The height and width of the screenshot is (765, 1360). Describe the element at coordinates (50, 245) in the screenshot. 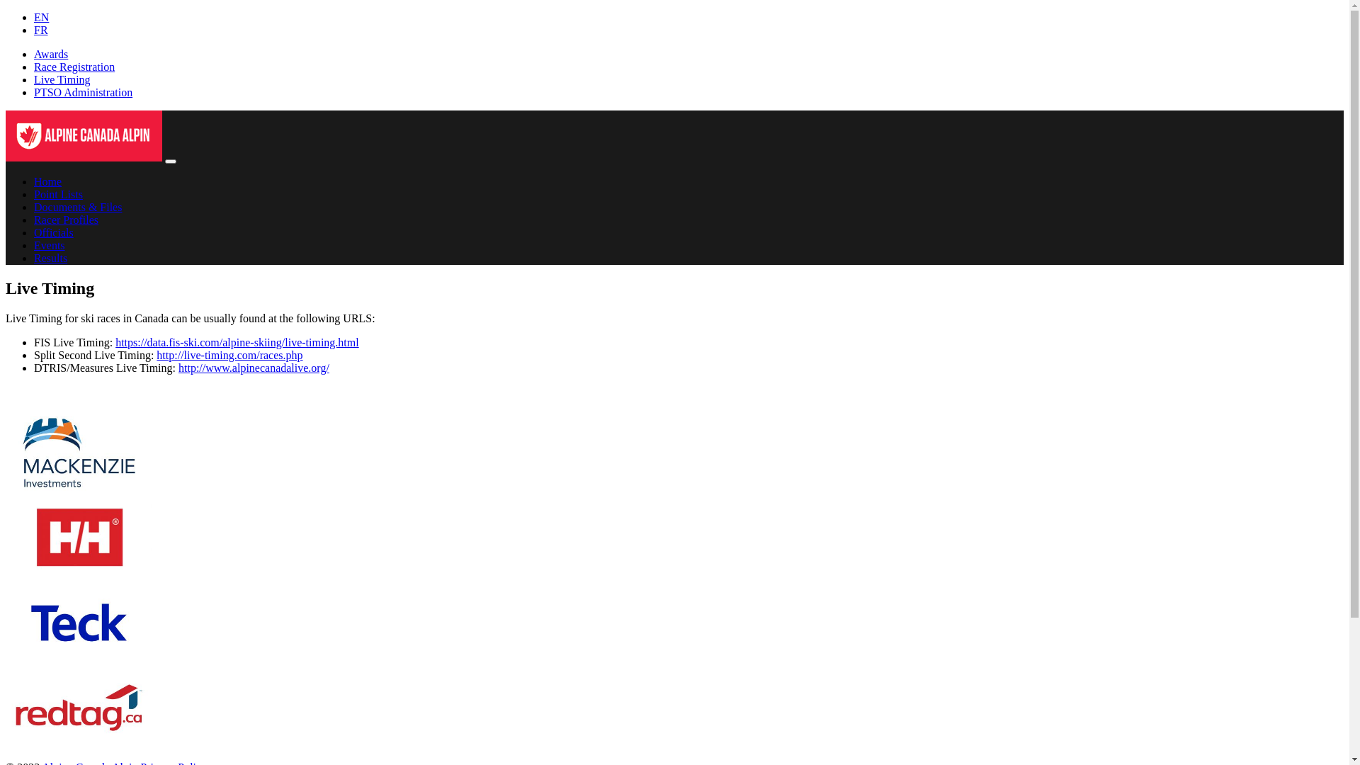

I see `Events` at that location.